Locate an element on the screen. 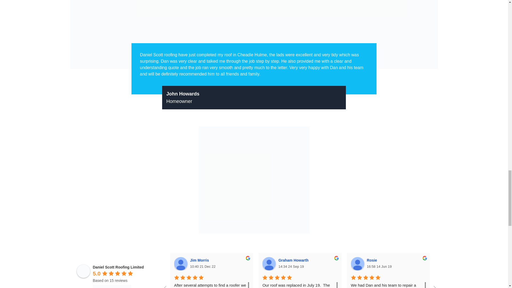 This screenshot has width=512, height=288. Martyn Beauchamp is located at coordinates (473, 260).